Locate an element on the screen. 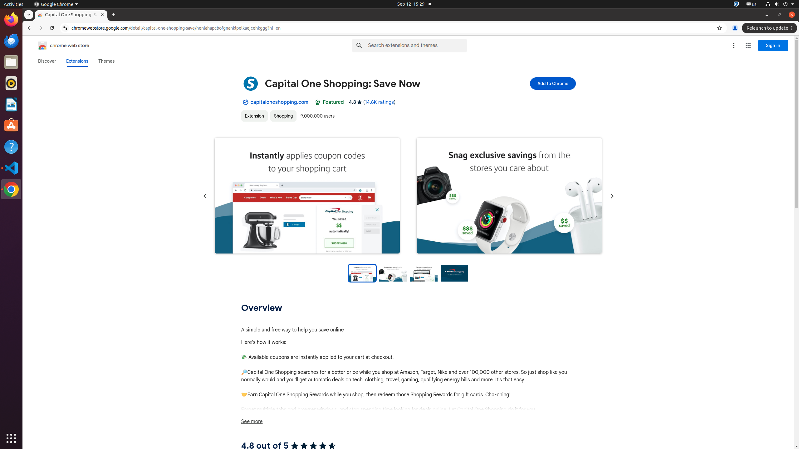 The width and height of the screenshot is (799, 449). More options menu is located at coordinates (734, 46).